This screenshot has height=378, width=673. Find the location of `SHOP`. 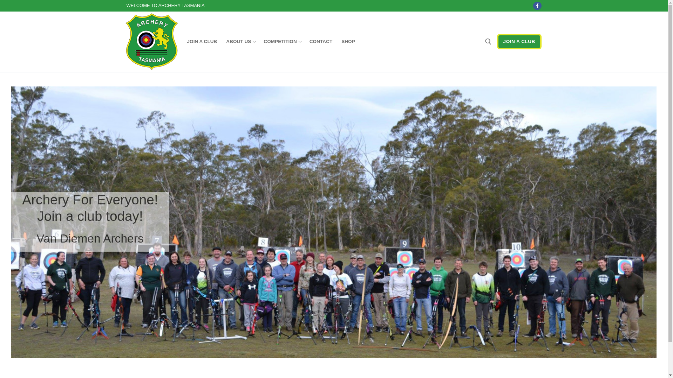

SHOP is located at coordinates (348, 42).